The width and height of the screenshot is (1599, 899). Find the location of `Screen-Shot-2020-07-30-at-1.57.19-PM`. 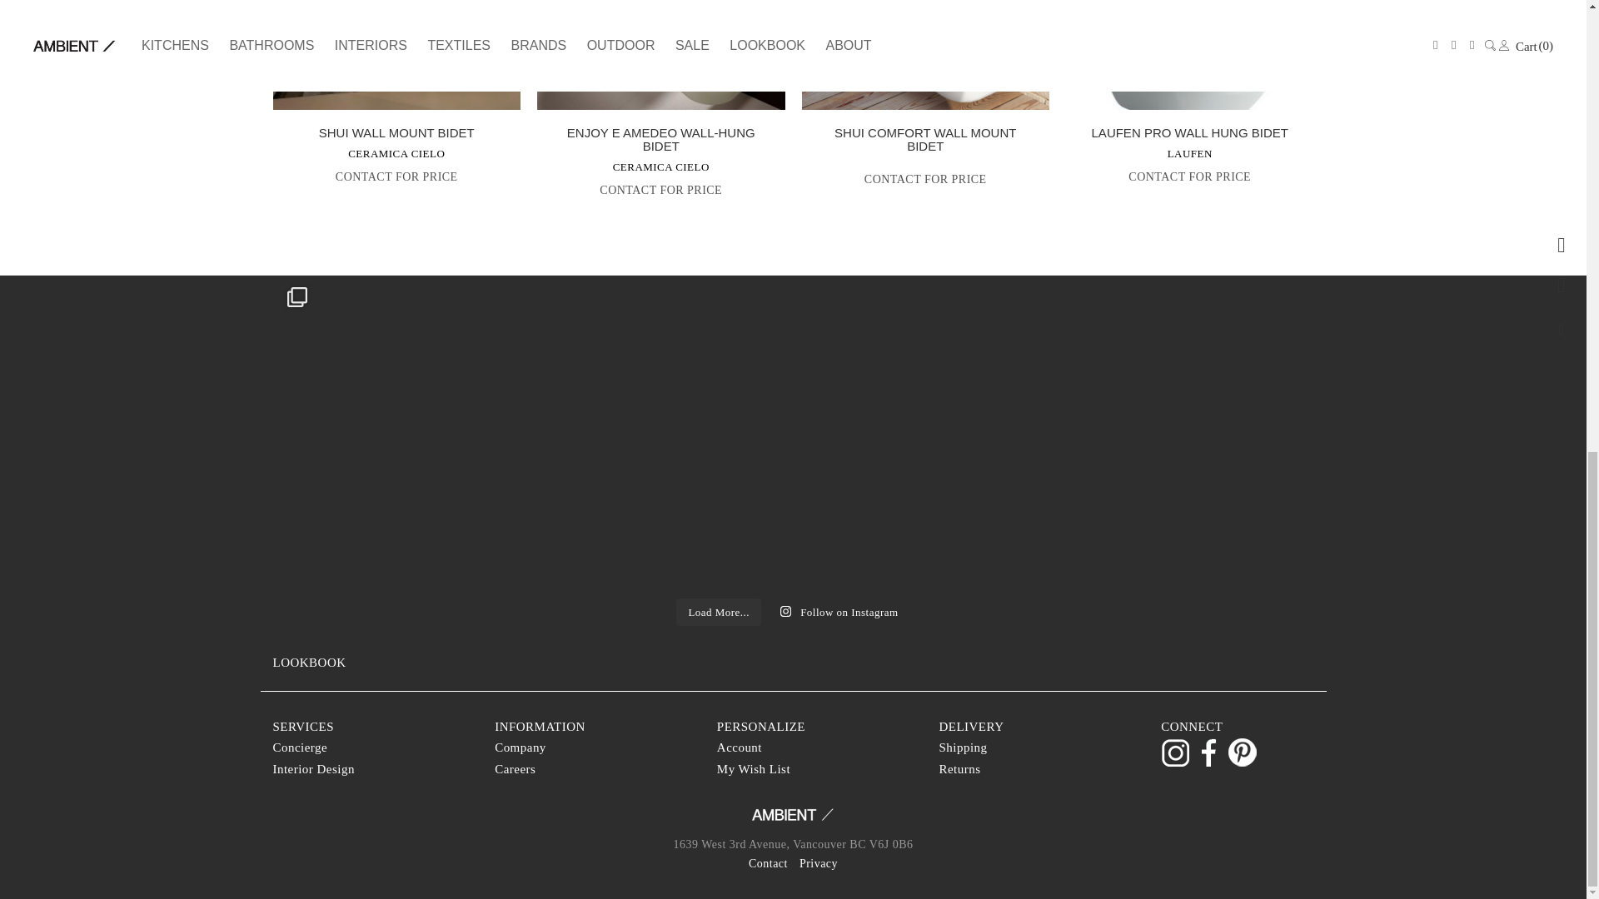

Screen-Shot-2020-07-30-at-1.57.19-PM is located at coordinates (661, 55).